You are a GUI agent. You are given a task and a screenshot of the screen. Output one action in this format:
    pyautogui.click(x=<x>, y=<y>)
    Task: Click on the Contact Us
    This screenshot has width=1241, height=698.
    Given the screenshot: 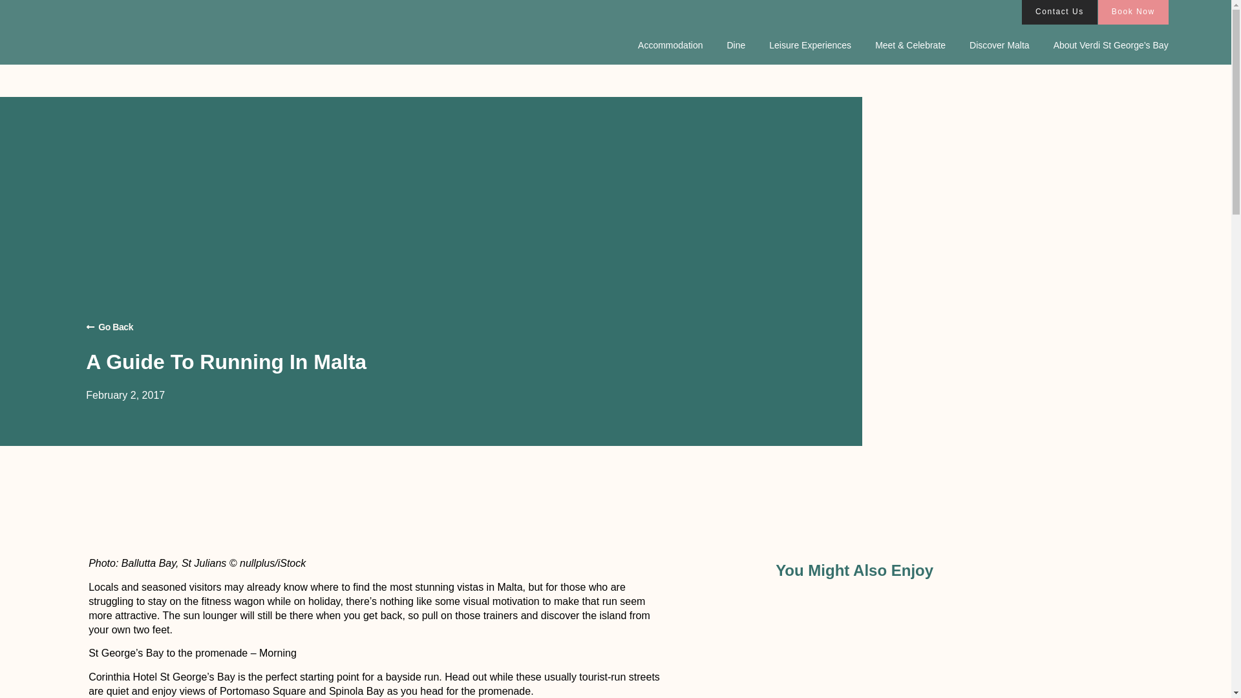 What is the action you would take?
    pyautogui.click(x=1059, y=12)
    